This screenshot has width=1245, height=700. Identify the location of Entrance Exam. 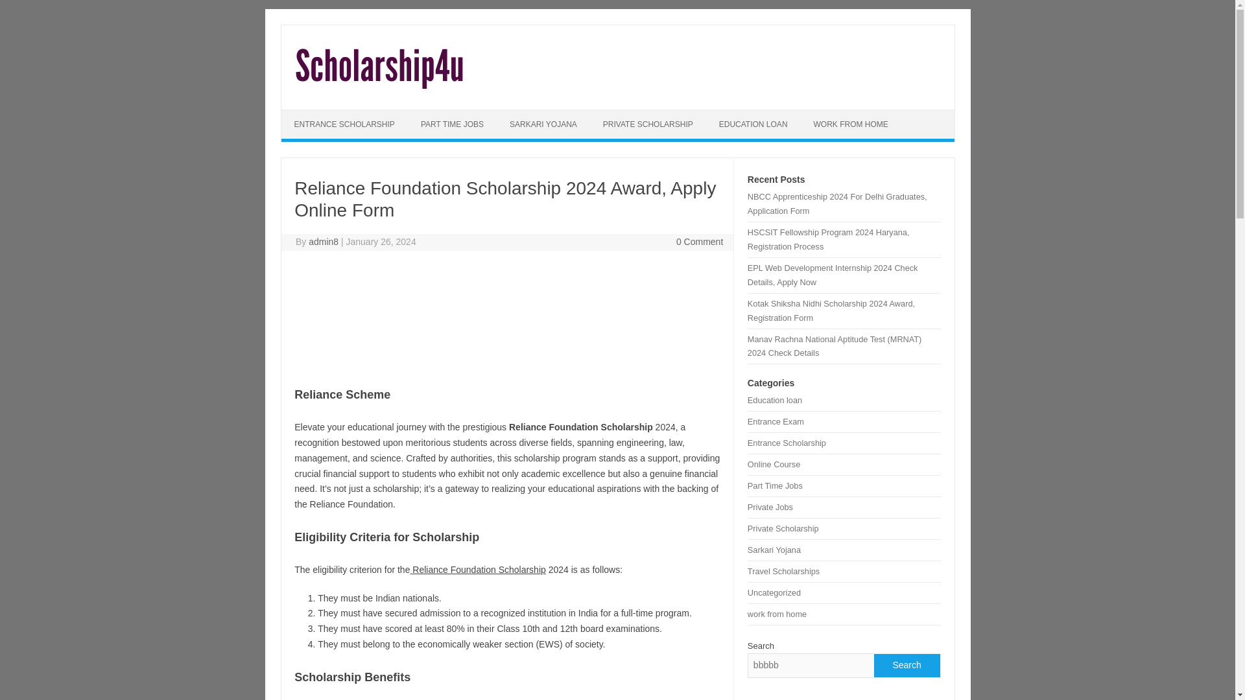
(776, 421).